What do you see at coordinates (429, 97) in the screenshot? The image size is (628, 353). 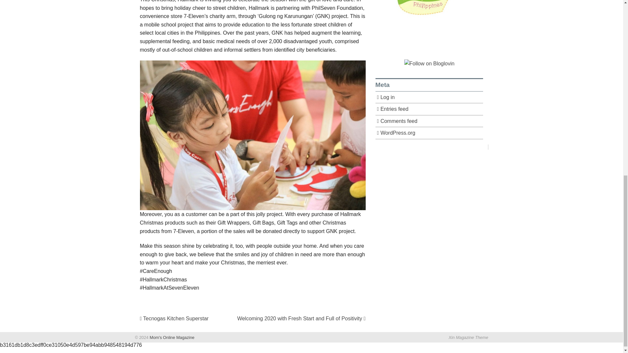 I see `Log in` at bounding box center [429, 97].